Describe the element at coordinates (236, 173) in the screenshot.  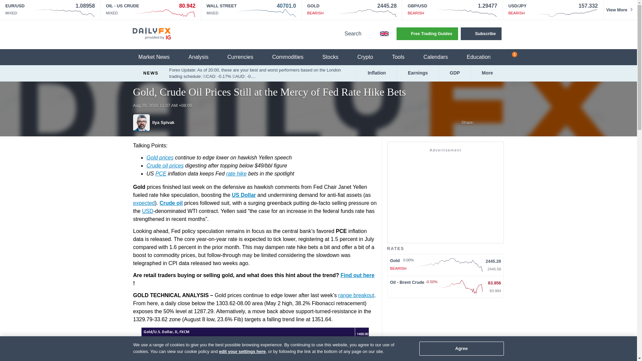
I see `rate hike` at that location.